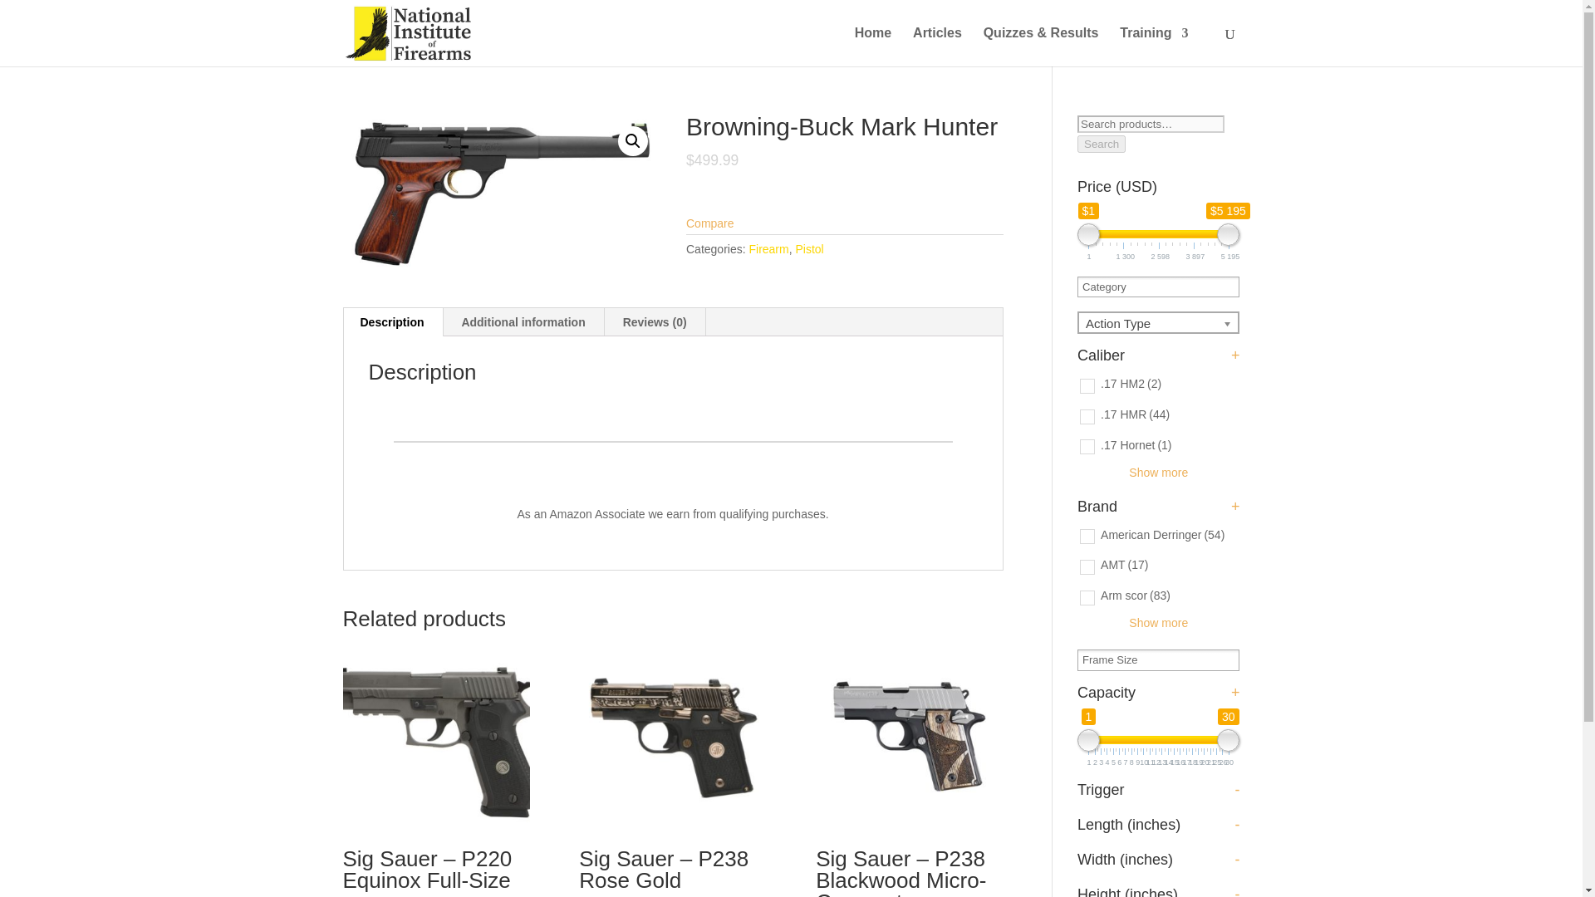 The image size is (1595, 897). I want to click on Training, so click(1153, 47).